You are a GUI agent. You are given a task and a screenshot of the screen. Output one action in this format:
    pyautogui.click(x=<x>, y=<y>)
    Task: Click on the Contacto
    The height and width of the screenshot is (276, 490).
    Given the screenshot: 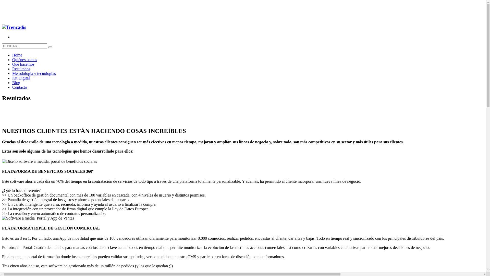 What is the action you would take?
    pyautogui.click(x=20, y=87)
    